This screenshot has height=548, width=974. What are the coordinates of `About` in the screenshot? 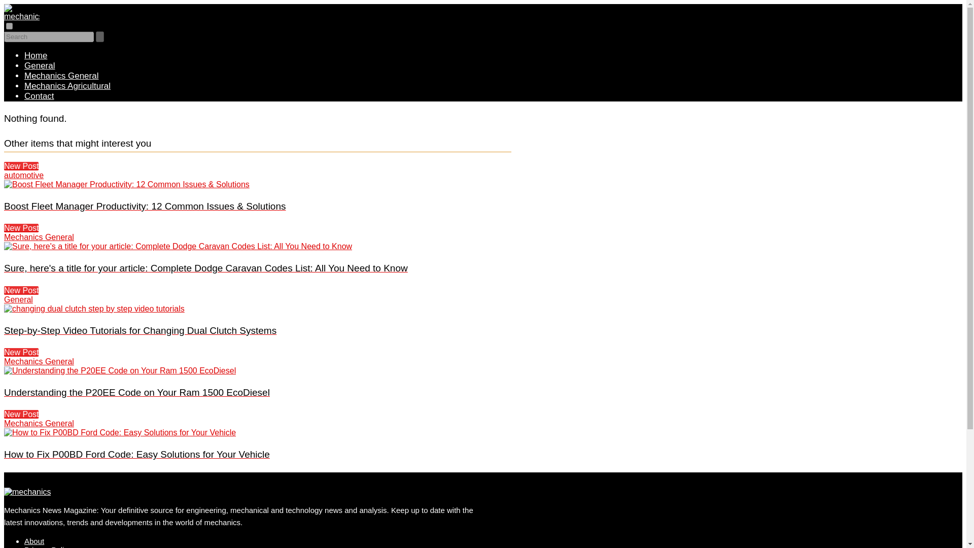 It's located at (34, 541).